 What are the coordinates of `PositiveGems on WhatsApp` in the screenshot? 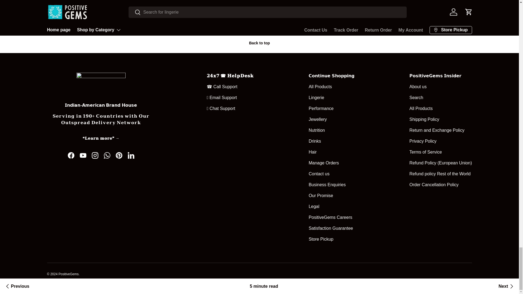 It's located at (107, 155).